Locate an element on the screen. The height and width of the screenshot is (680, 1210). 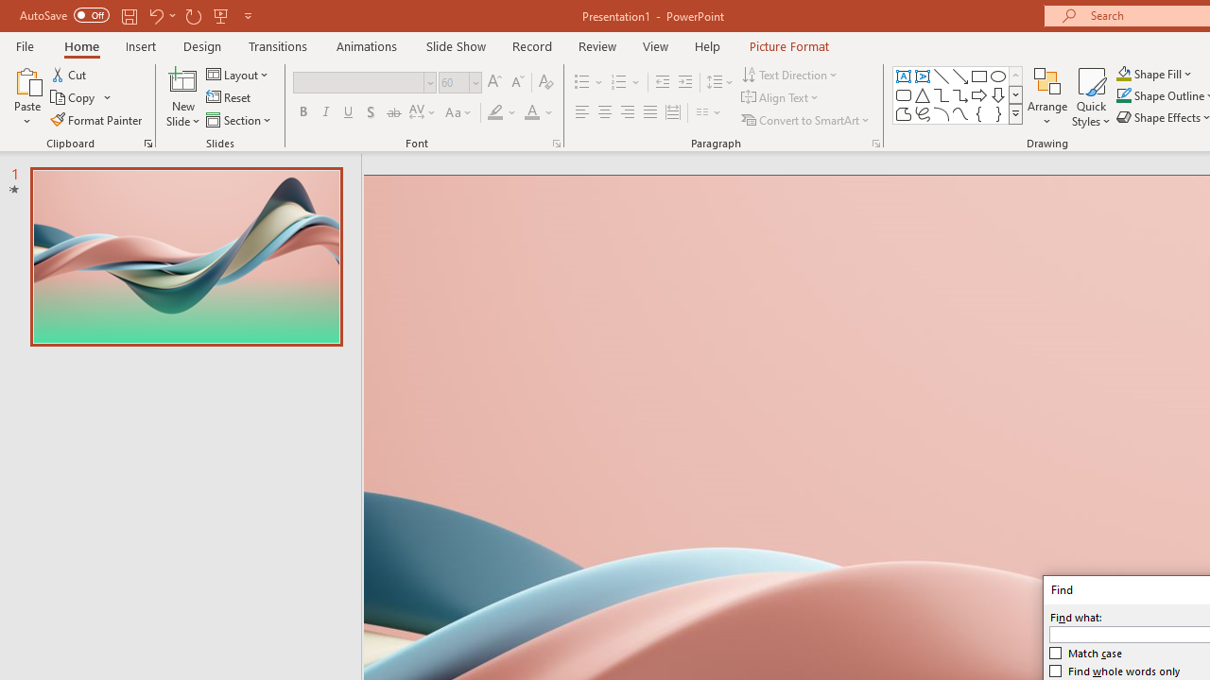
Quick Styles is located at coordinates (1091, 96).